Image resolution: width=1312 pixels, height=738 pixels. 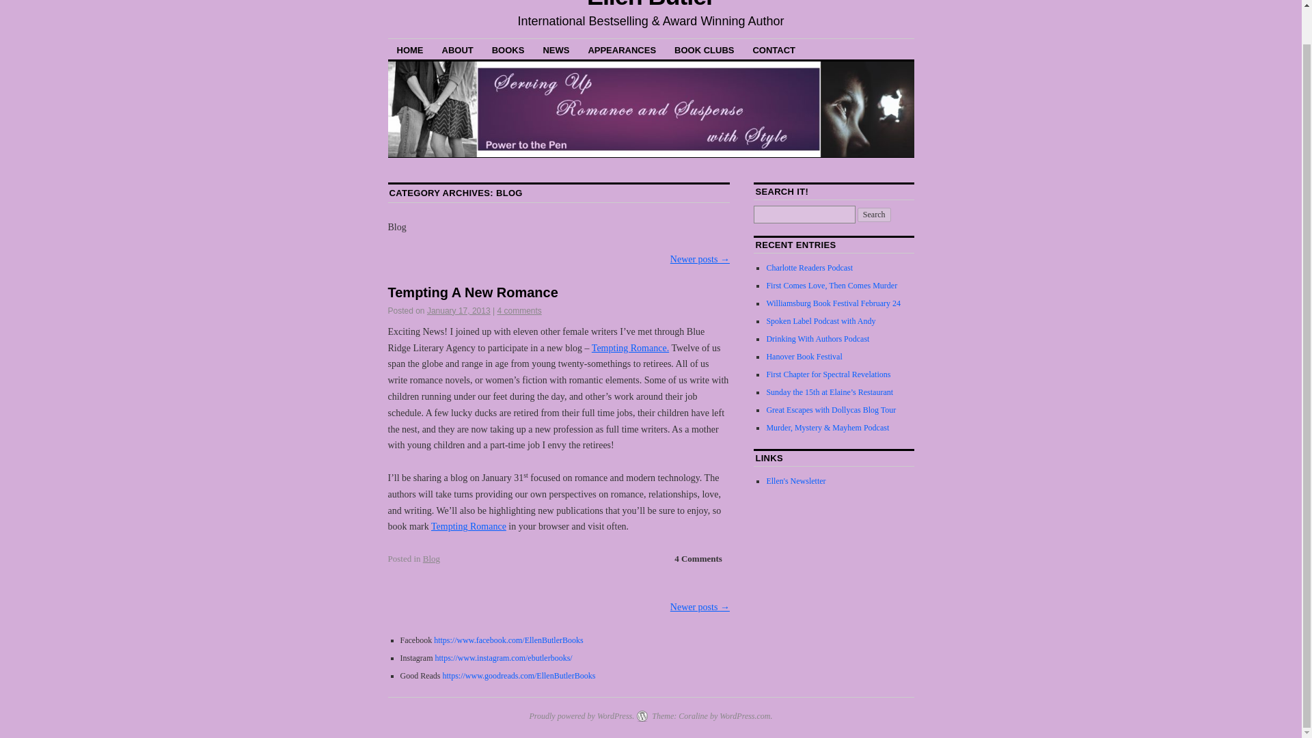 What do you see at coordinates (630, 348) in the screenshot?
I see `Tempting Romance` at bounding box center [630, 348].